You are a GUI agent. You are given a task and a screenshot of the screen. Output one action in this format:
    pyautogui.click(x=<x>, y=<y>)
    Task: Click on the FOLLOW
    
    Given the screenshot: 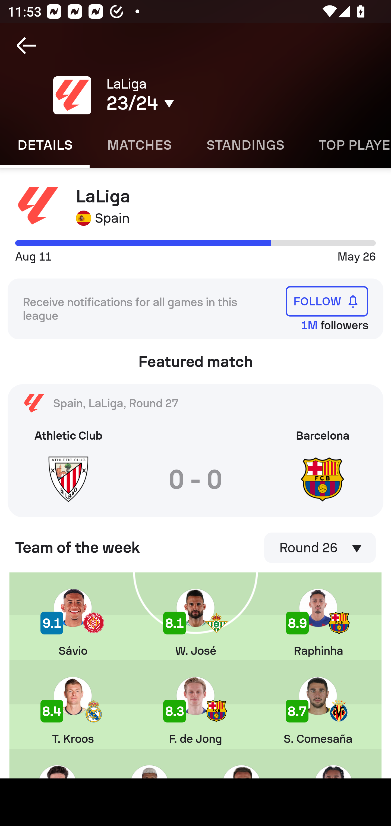 What is the action you would take?
    pyautogui.click(x=327, y=301)
    